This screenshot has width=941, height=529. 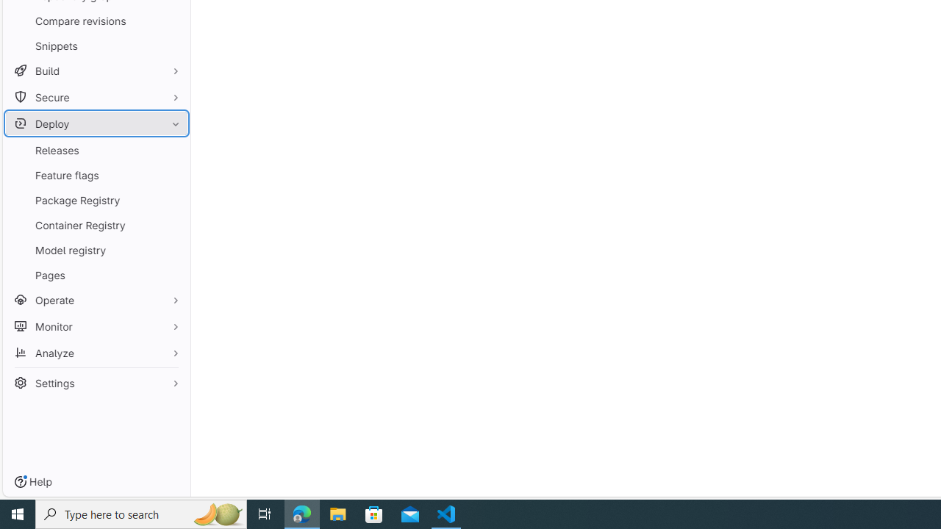 I want to click on Pin Pages, so click(x=172, y=275).